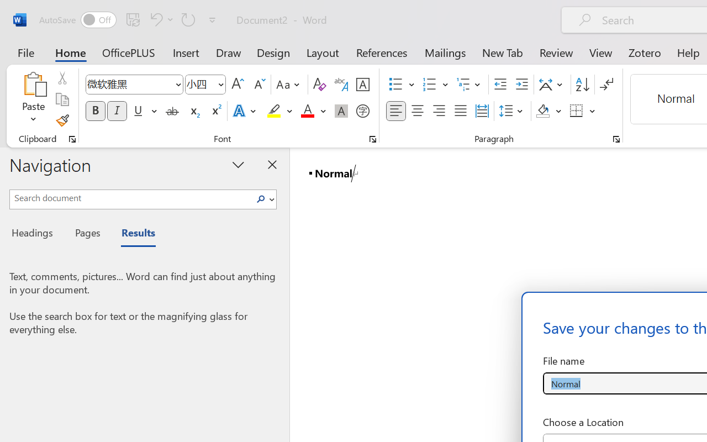 This screenshot has width=707, height=442. What do you see at coordinates (215, 111) in the screenshot?
I see `Superscript` at bounding box center [215, 111].